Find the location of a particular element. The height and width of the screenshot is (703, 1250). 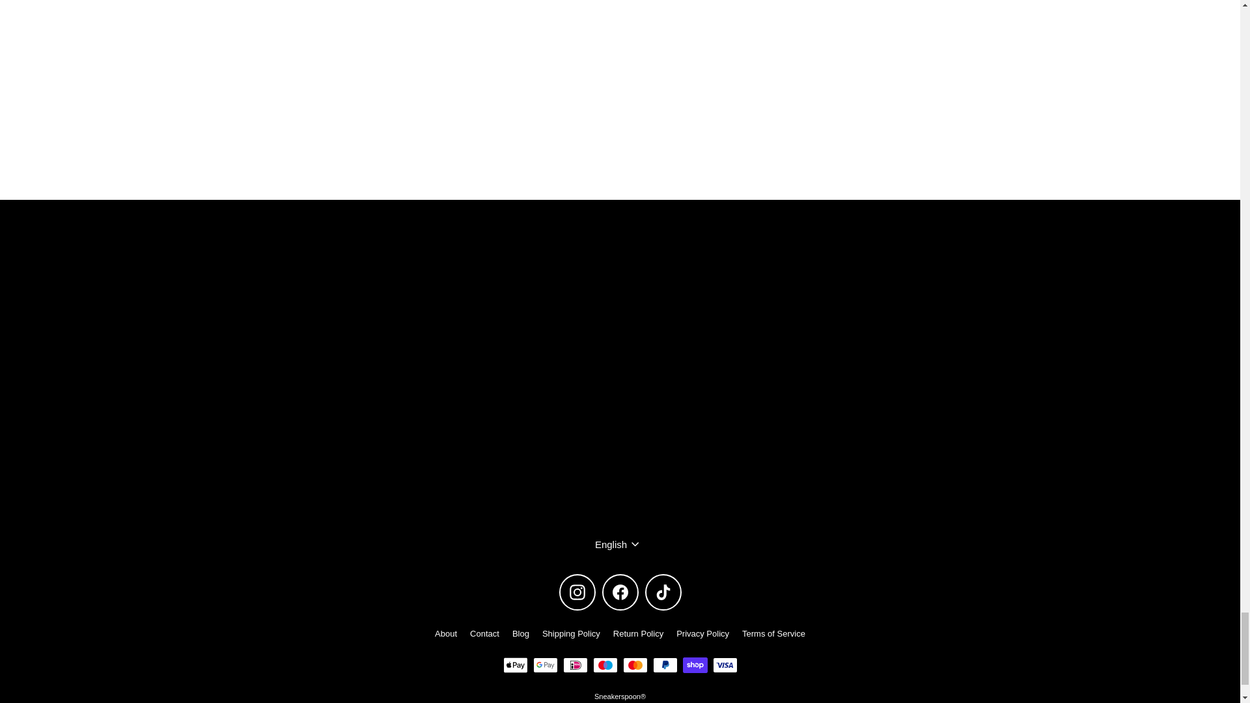

Google Pay is located at coordinates (544, 665).